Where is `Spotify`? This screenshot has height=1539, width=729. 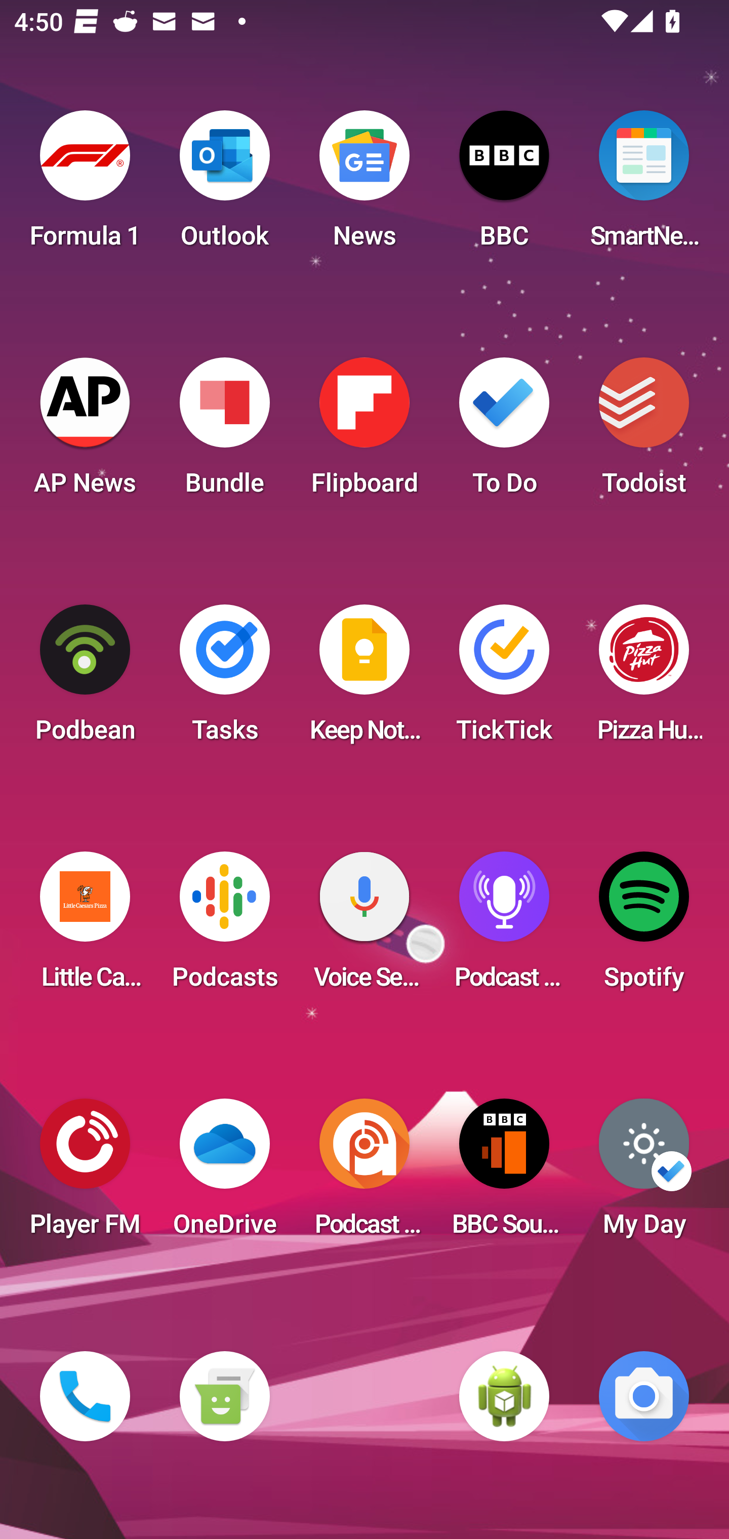 Spotify is located at coordinates (644, 926).